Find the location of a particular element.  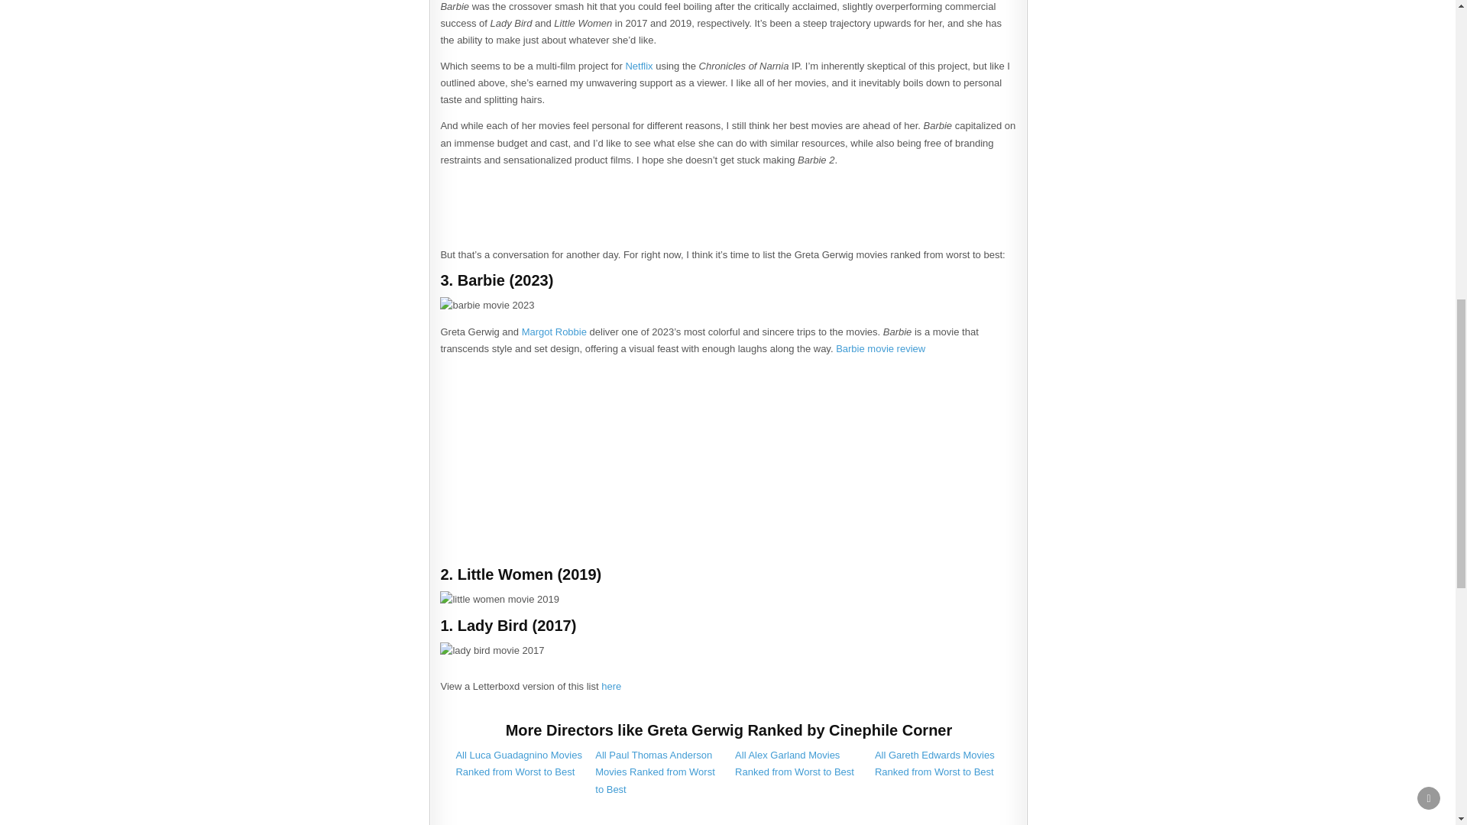

Margot Robbie is located at coordinates (555, 332).